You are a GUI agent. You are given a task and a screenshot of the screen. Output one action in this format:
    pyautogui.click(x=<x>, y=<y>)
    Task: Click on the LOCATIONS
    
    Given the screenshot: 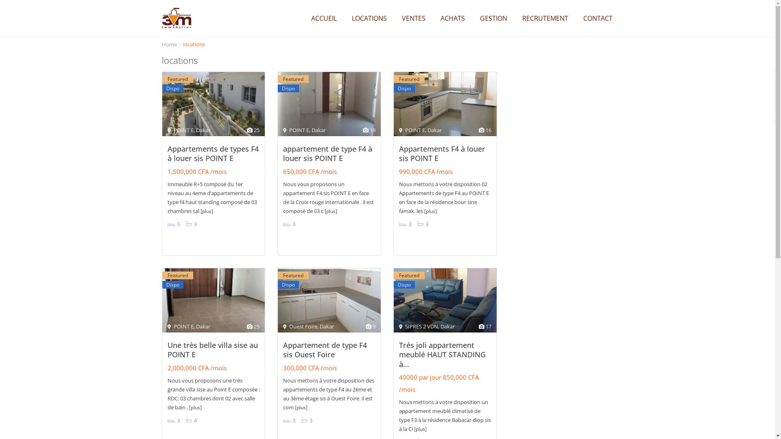 What is the action you would take?
    pyautogui.click(x=369, y=18)
    